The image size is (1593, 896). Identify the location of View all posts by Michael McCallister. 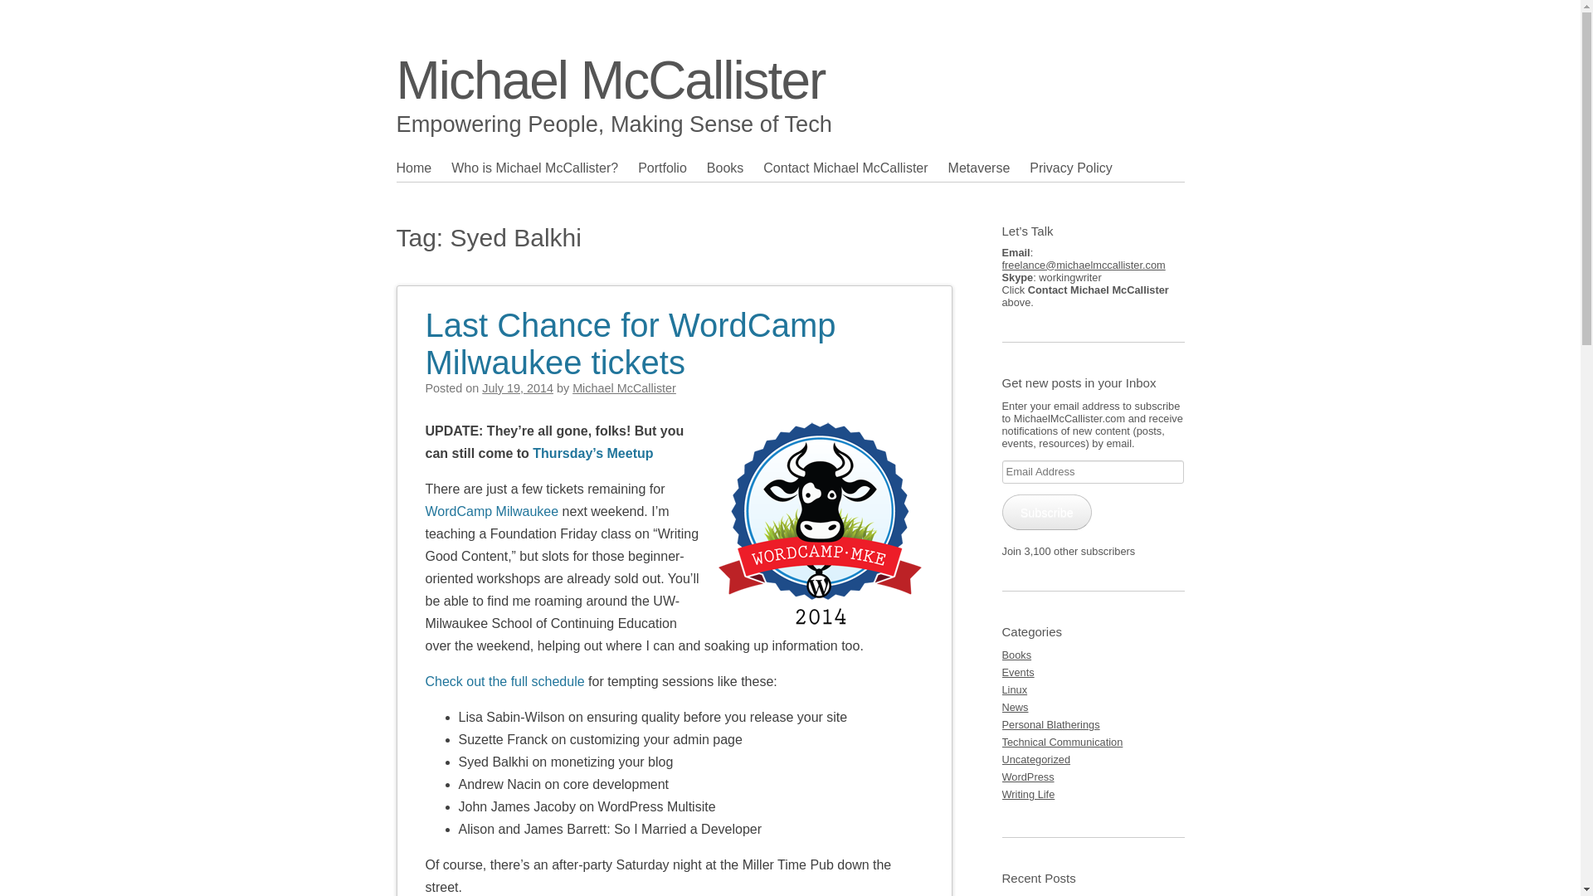
(624, 388).